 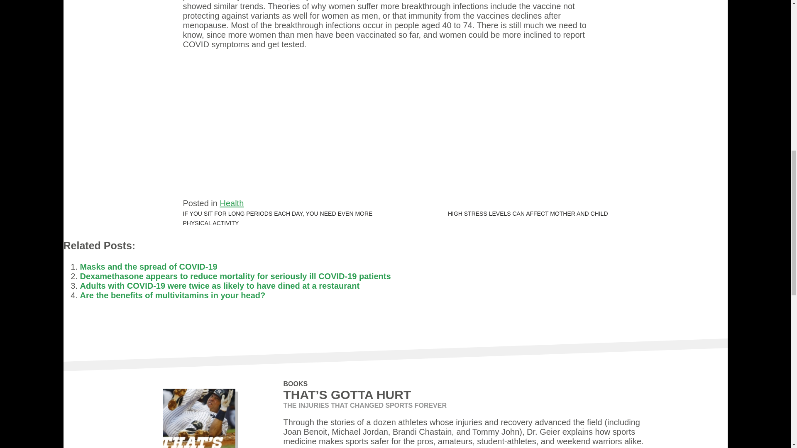 What do you see at coordinates (173, 295) in the screenshot?
I see `Are the benefits of multivitamins in your head?` at bounding box center [173, 295].